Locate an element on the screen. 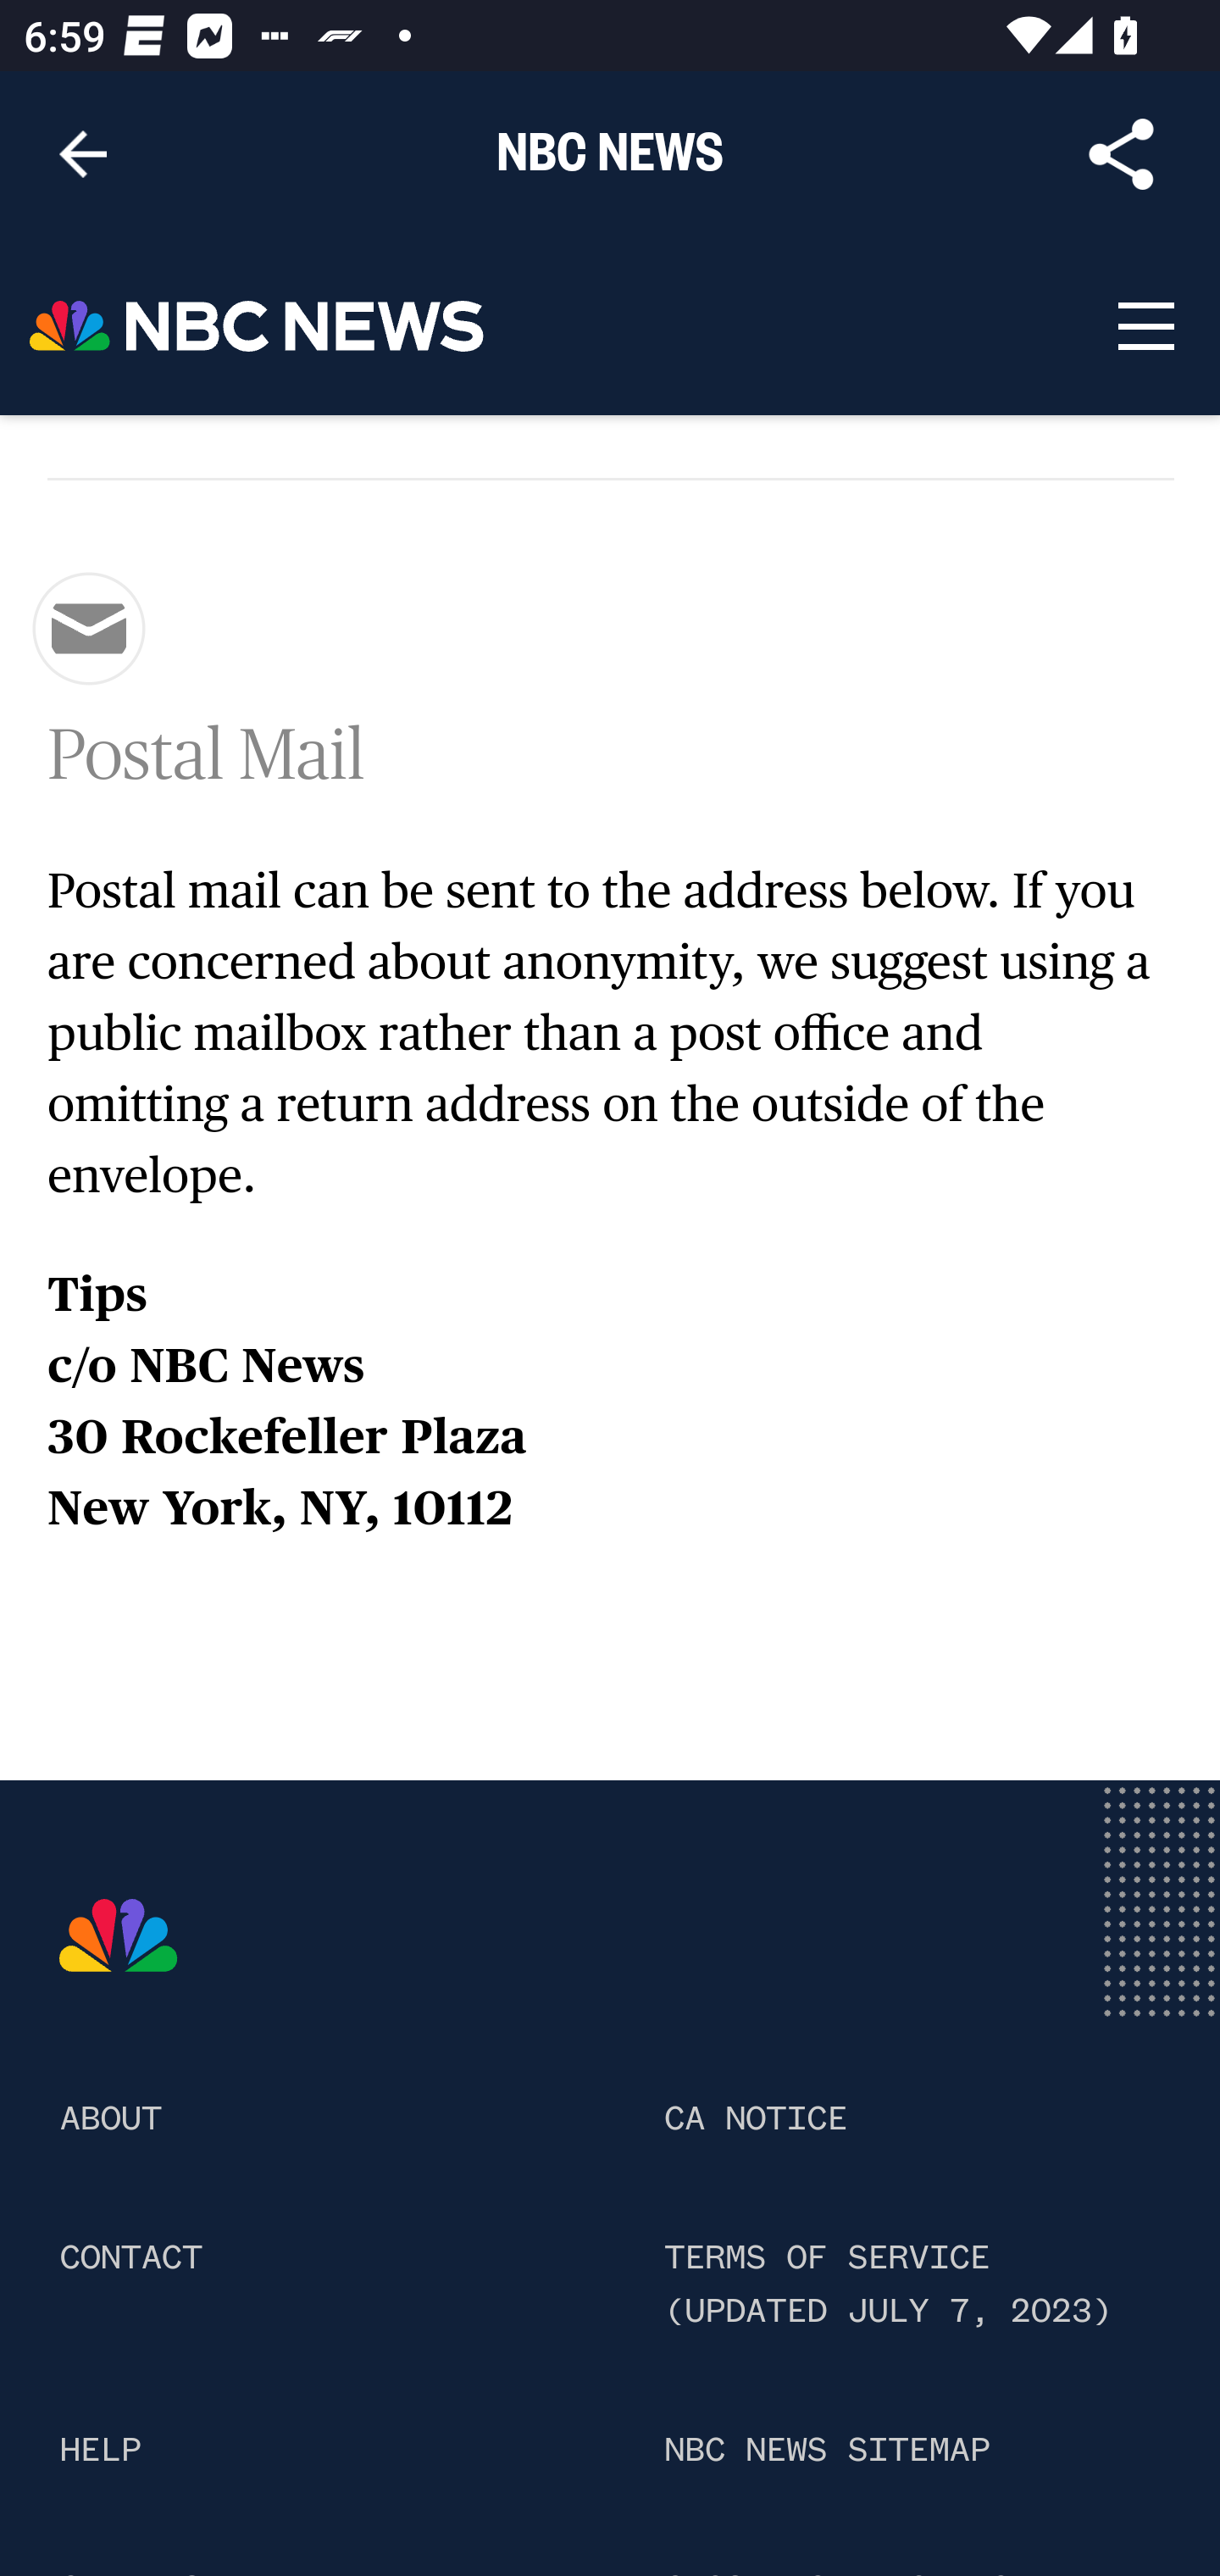  NBC News Logo is located at coordinates (258, 327).